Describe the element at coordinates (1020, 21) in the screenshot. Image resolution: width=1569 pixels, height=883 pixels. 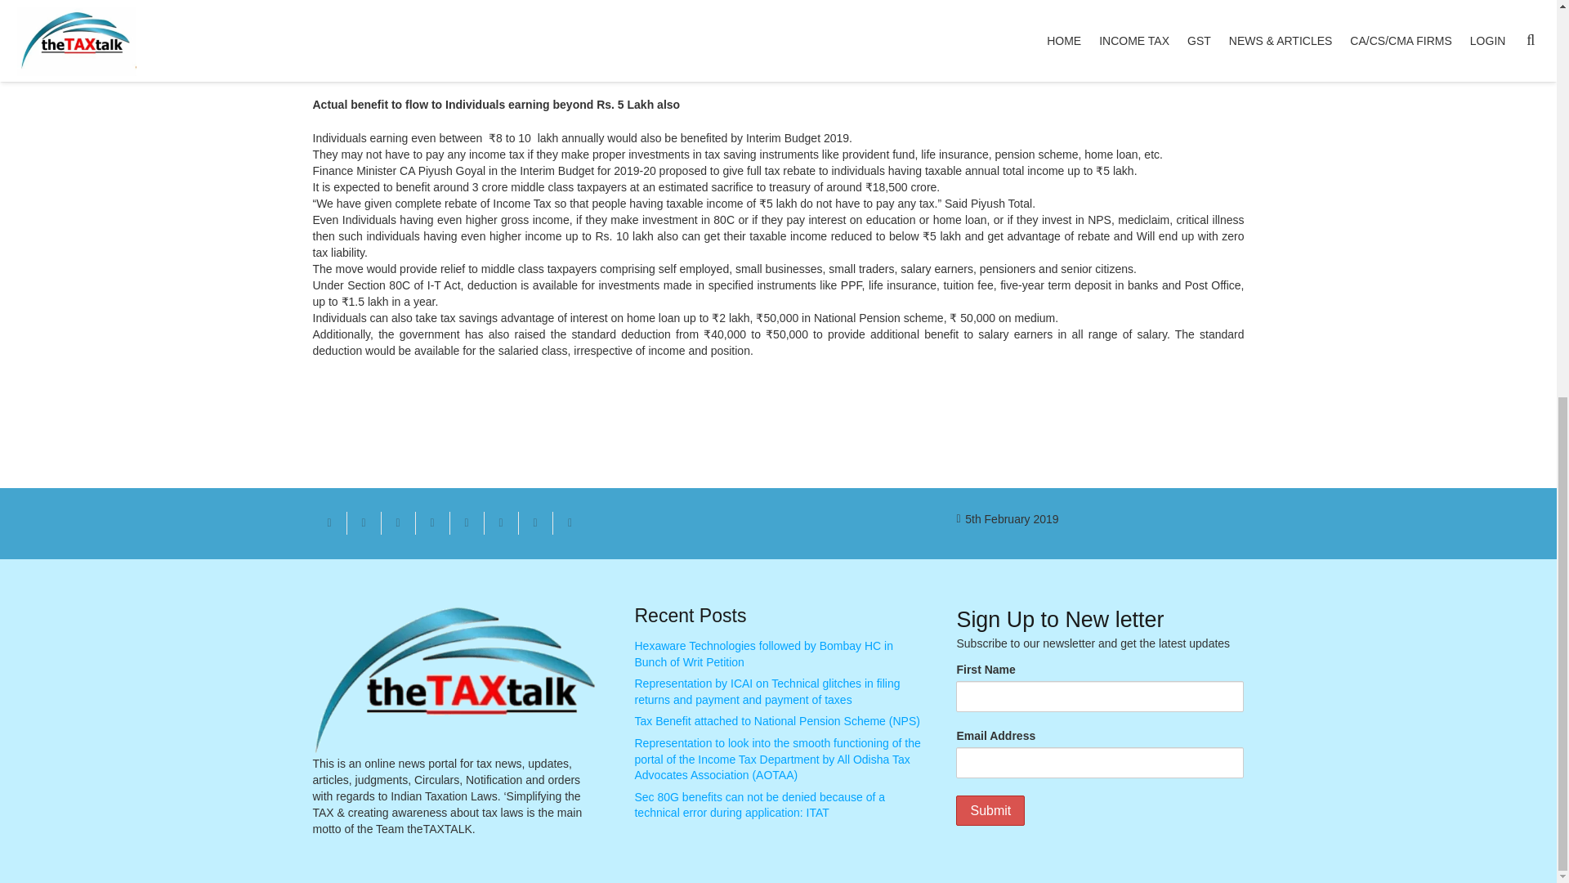
I see `Advertisement` at that location.